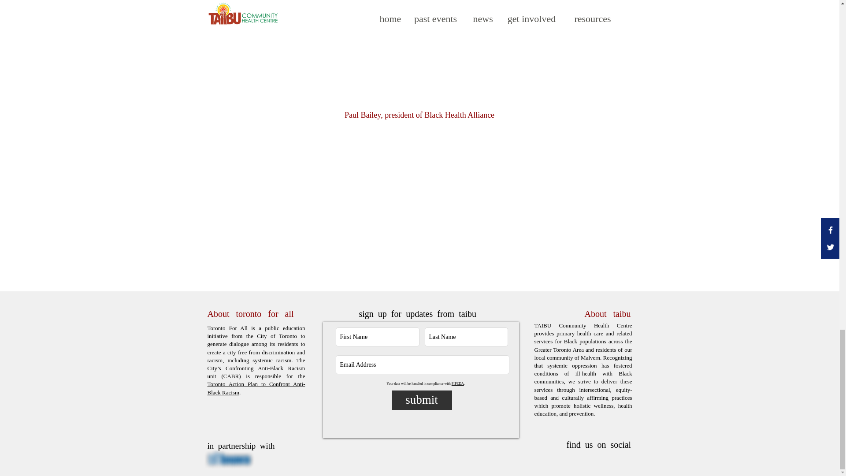 This screenshot has width=846, height=476. What do you see at coordinates (256, 388) in the screenshot?
I see `Toronto Action Plan to Confront Anti-Black Racism` at bounding box center [256, 388].